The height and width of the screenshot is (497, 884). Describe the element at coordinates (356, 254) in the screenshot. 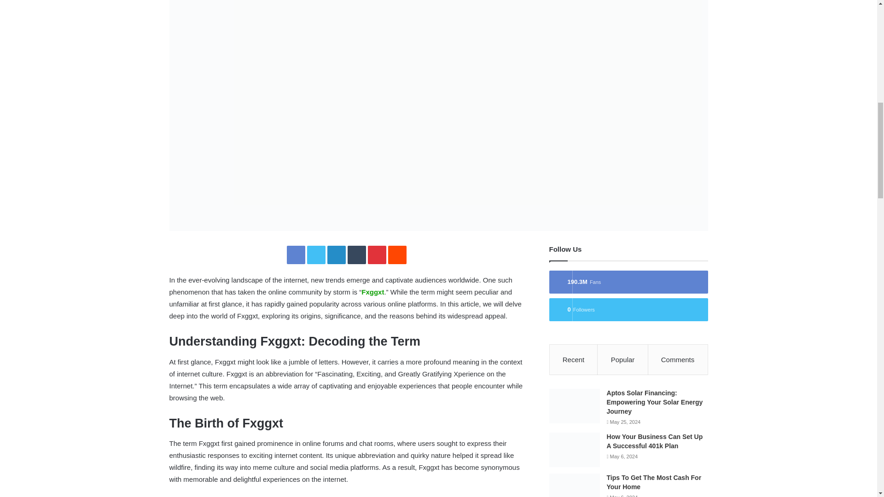

I see `Tumblr` at that location.